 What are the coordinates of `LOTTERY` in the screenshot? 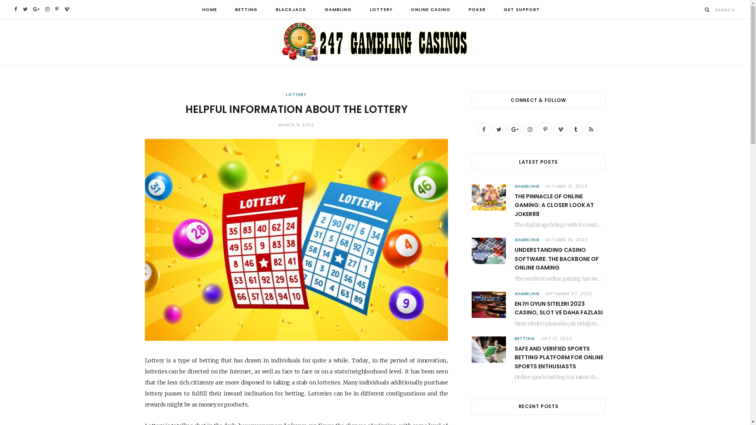 It's located at (296, 94).